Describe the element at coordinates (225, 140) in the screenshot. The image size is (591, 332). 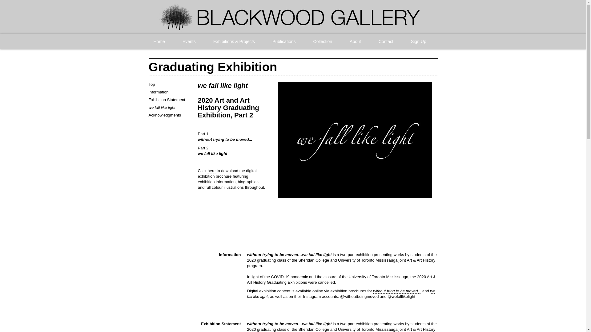
I see `without trying to be moved...` at that location.